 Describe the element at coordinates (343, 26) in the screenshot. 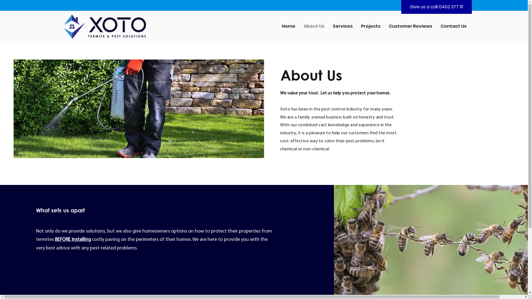

I see `Services` at that location.